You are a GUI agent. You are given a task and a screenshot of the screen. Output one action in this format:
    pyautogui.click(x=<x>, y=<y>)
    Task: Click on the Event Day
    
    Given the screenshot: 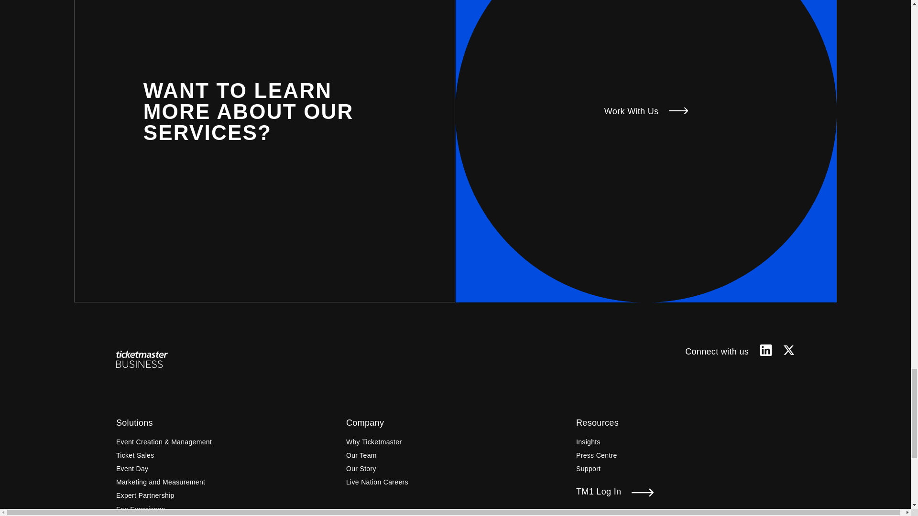 What is the action you would take?
    pyautogui.click(x=132, y=468)
    